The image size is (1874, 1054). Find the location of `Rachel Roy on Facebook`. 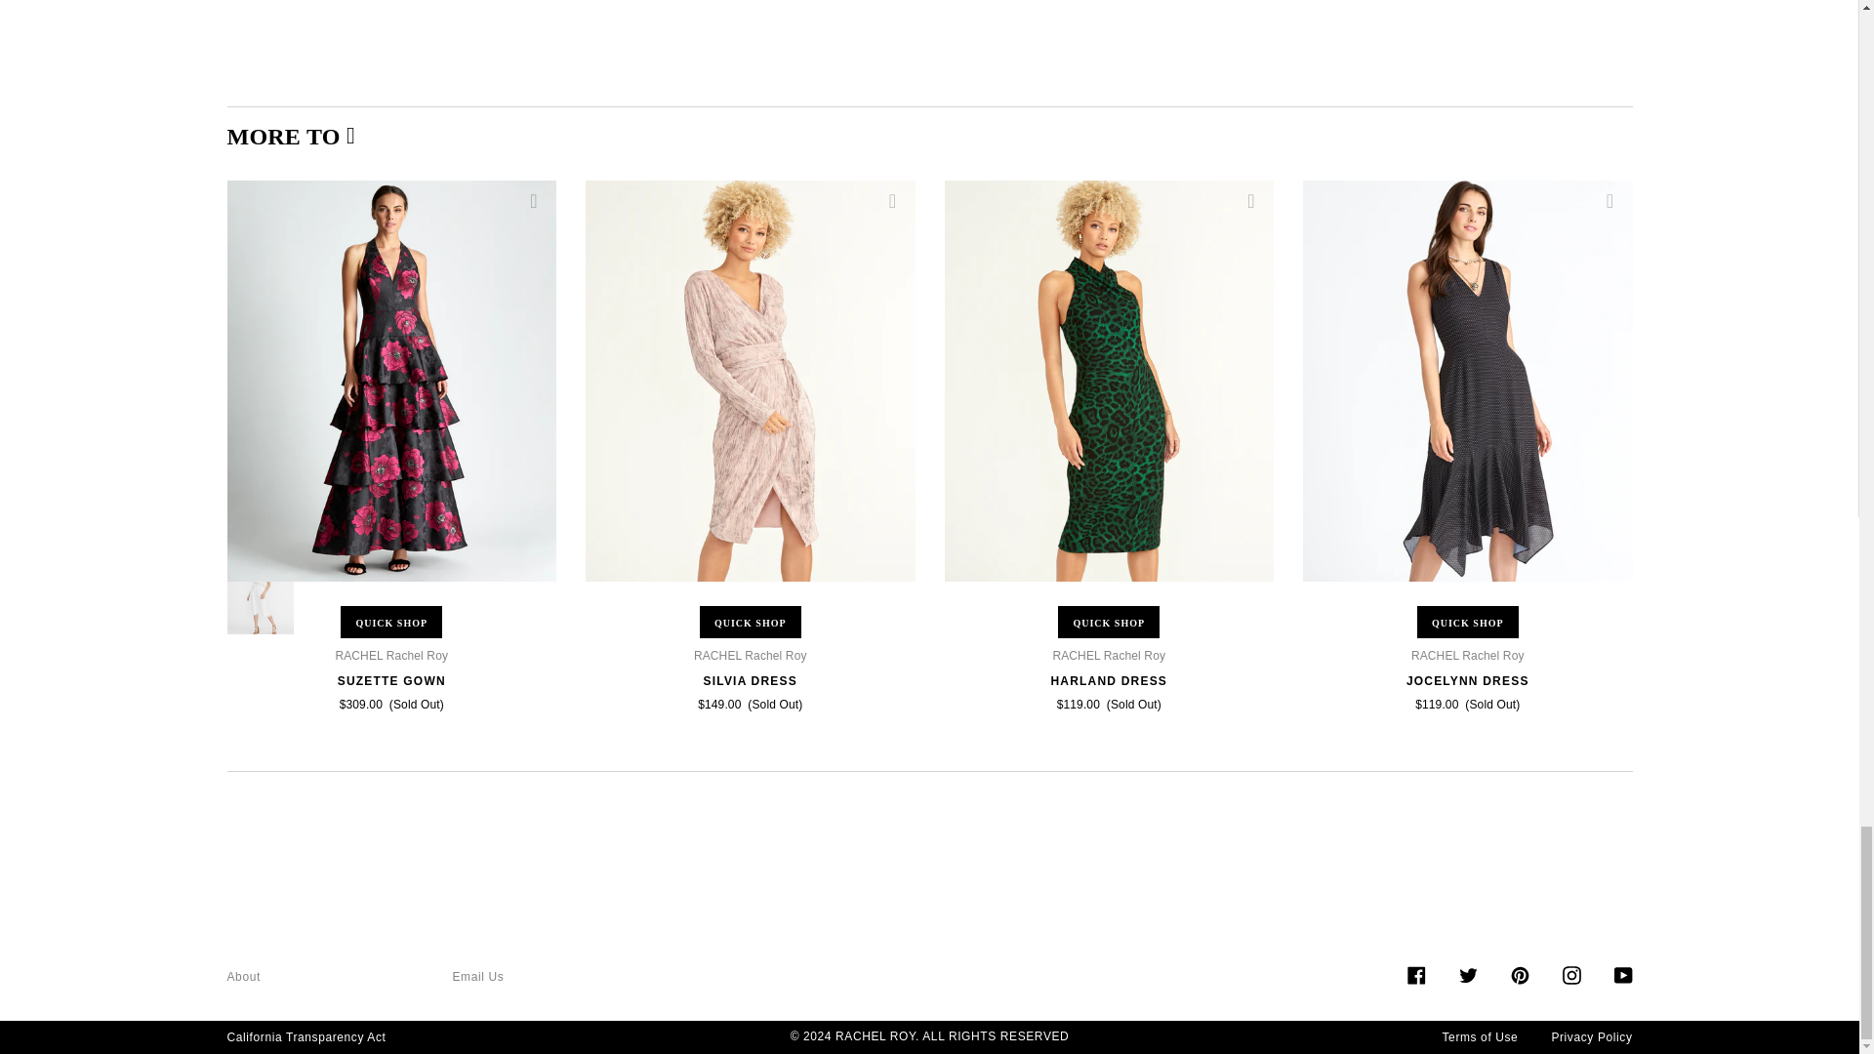

Rachel Roy on Facebook is located at coordinates (1416, 973).